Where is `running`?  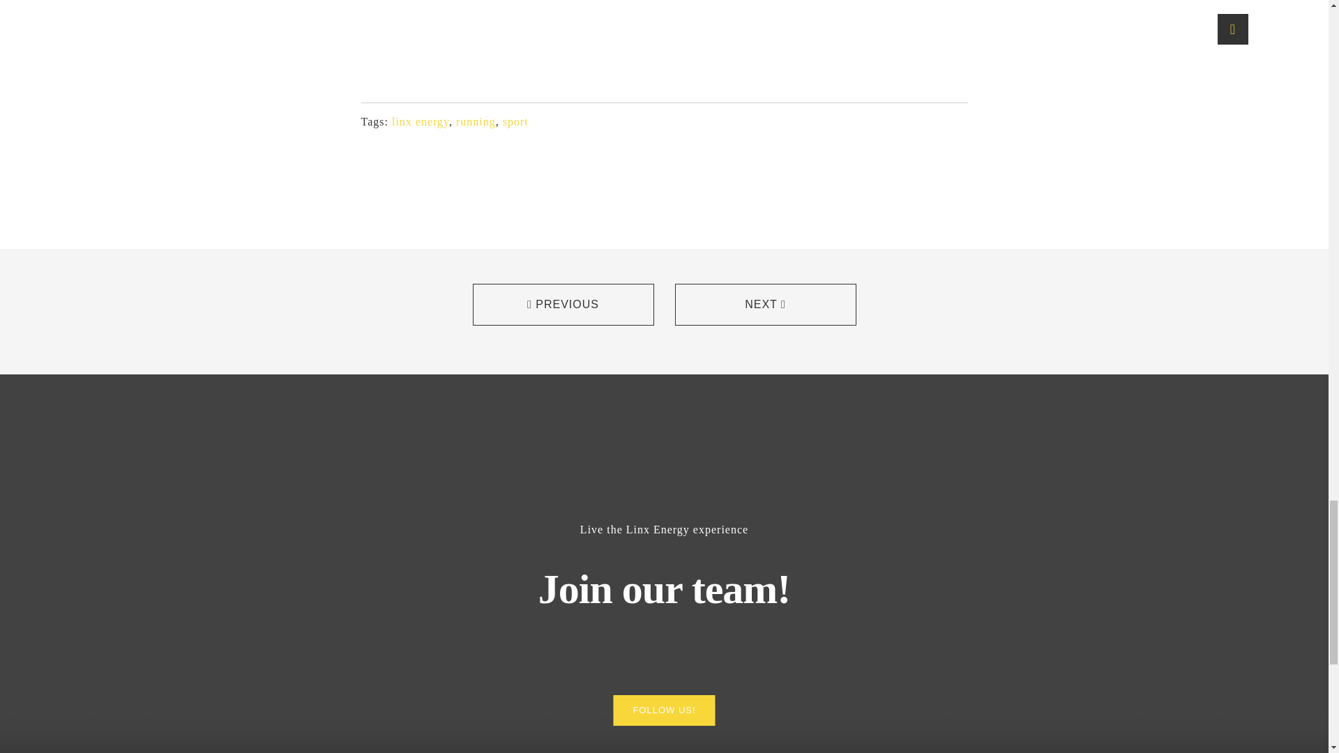 running is located at coordinates (476, 121).